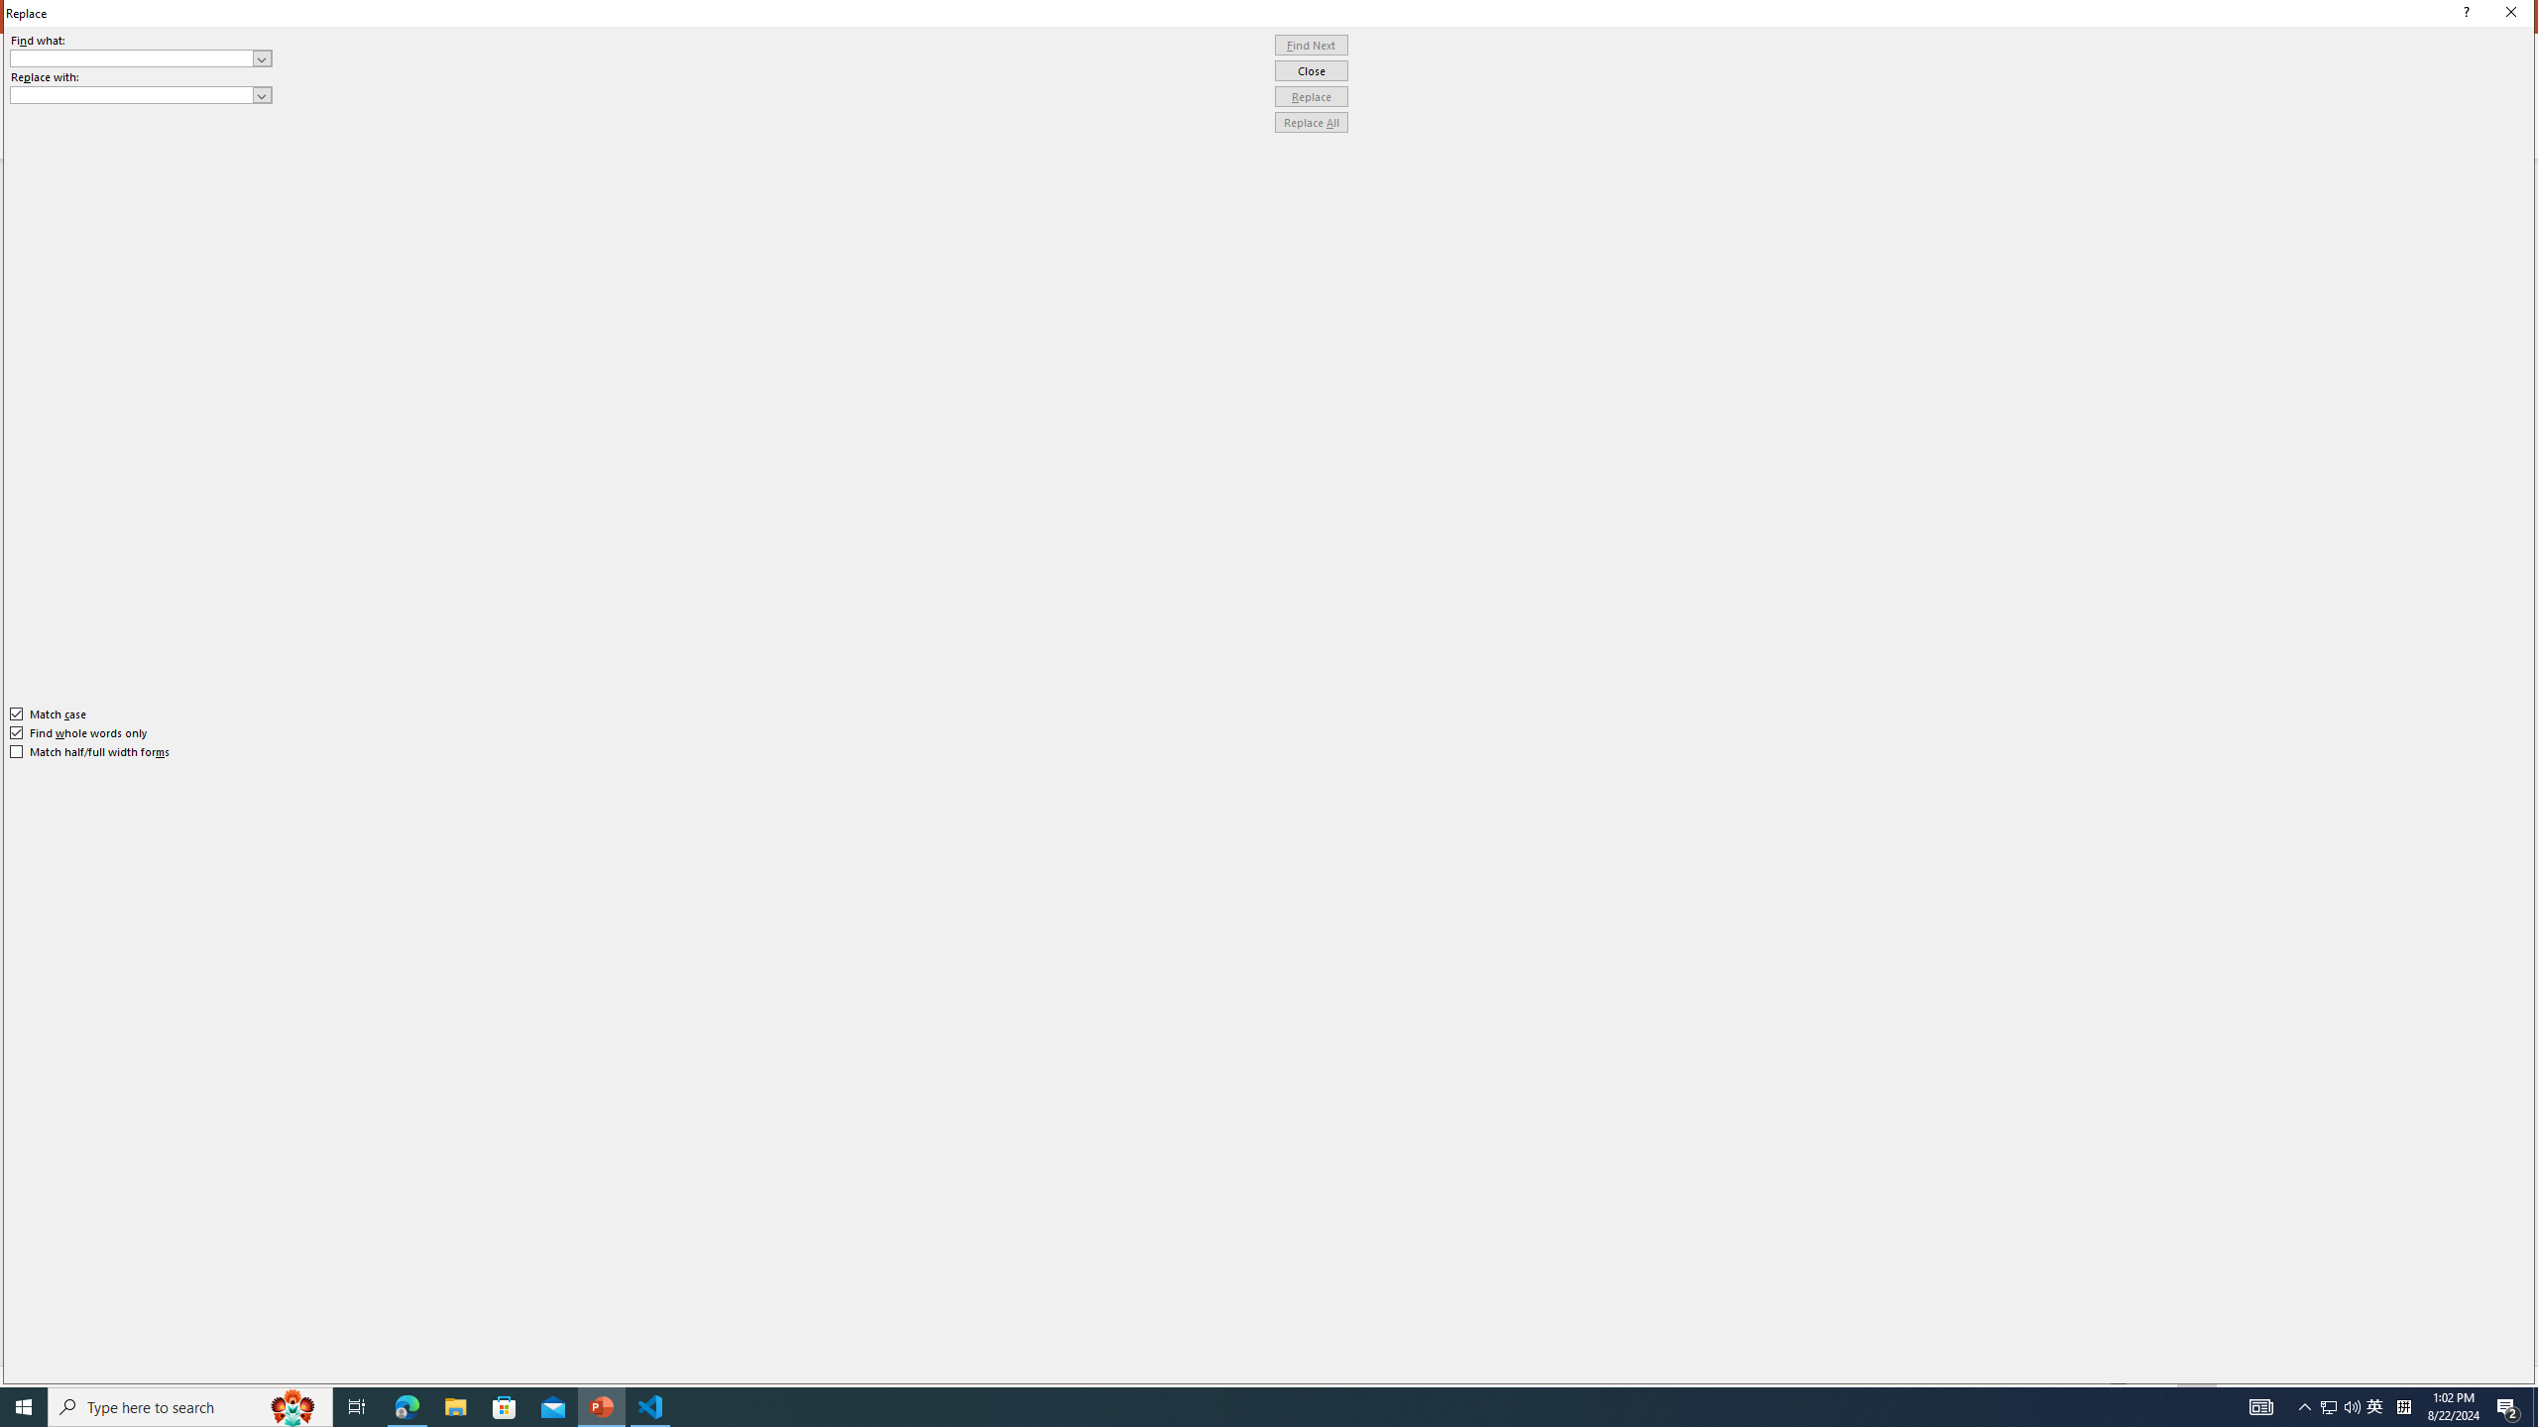 The width and height of the screenshot is (2538, 1427). What do you see at coordinates (79, 732) in the screenshot?
I see `Find whole words only` at bounding box center [79, 732].